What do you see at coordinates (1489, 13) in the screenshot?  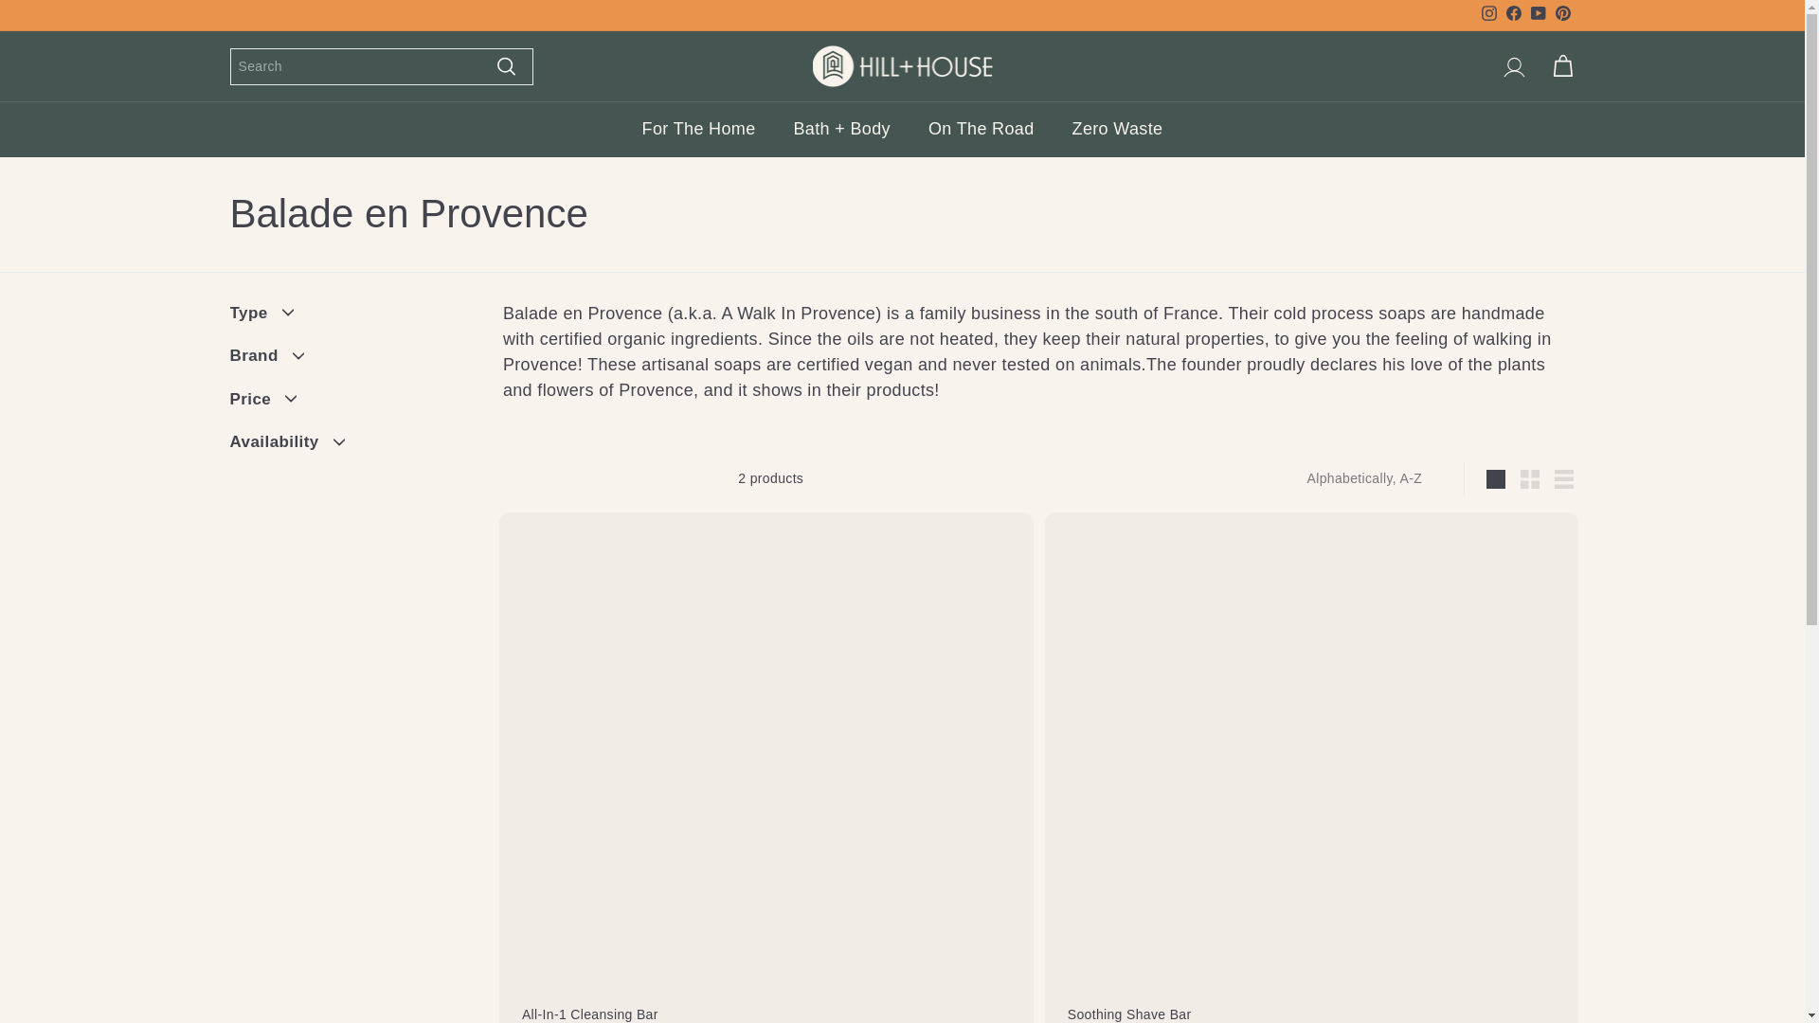 I see `instagram` at bounding box center [1489, 13].